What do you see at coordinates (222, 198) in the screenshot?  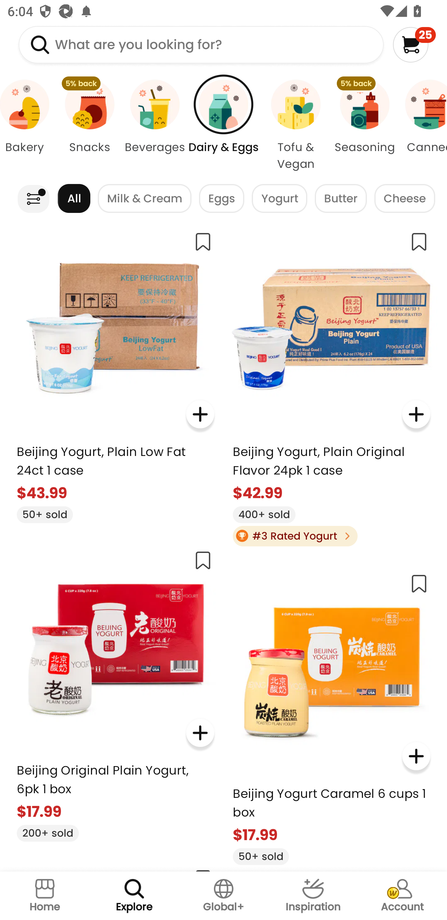 I see `Eggs` at bounding box center [222, 198].